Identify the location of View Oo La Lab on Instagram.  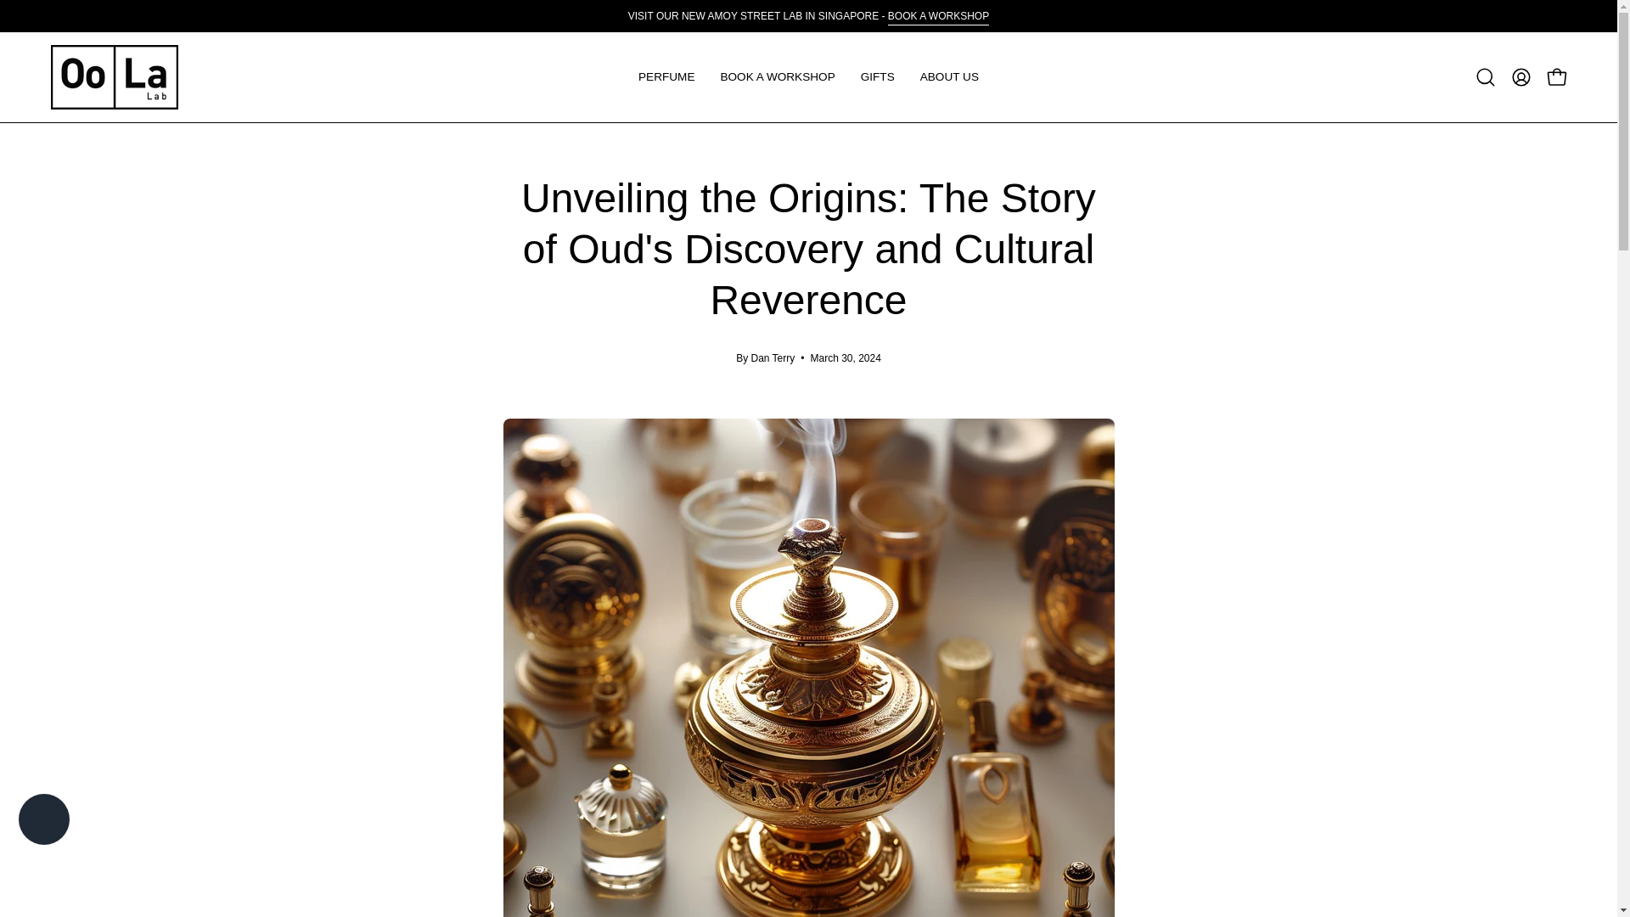
(267, 813).